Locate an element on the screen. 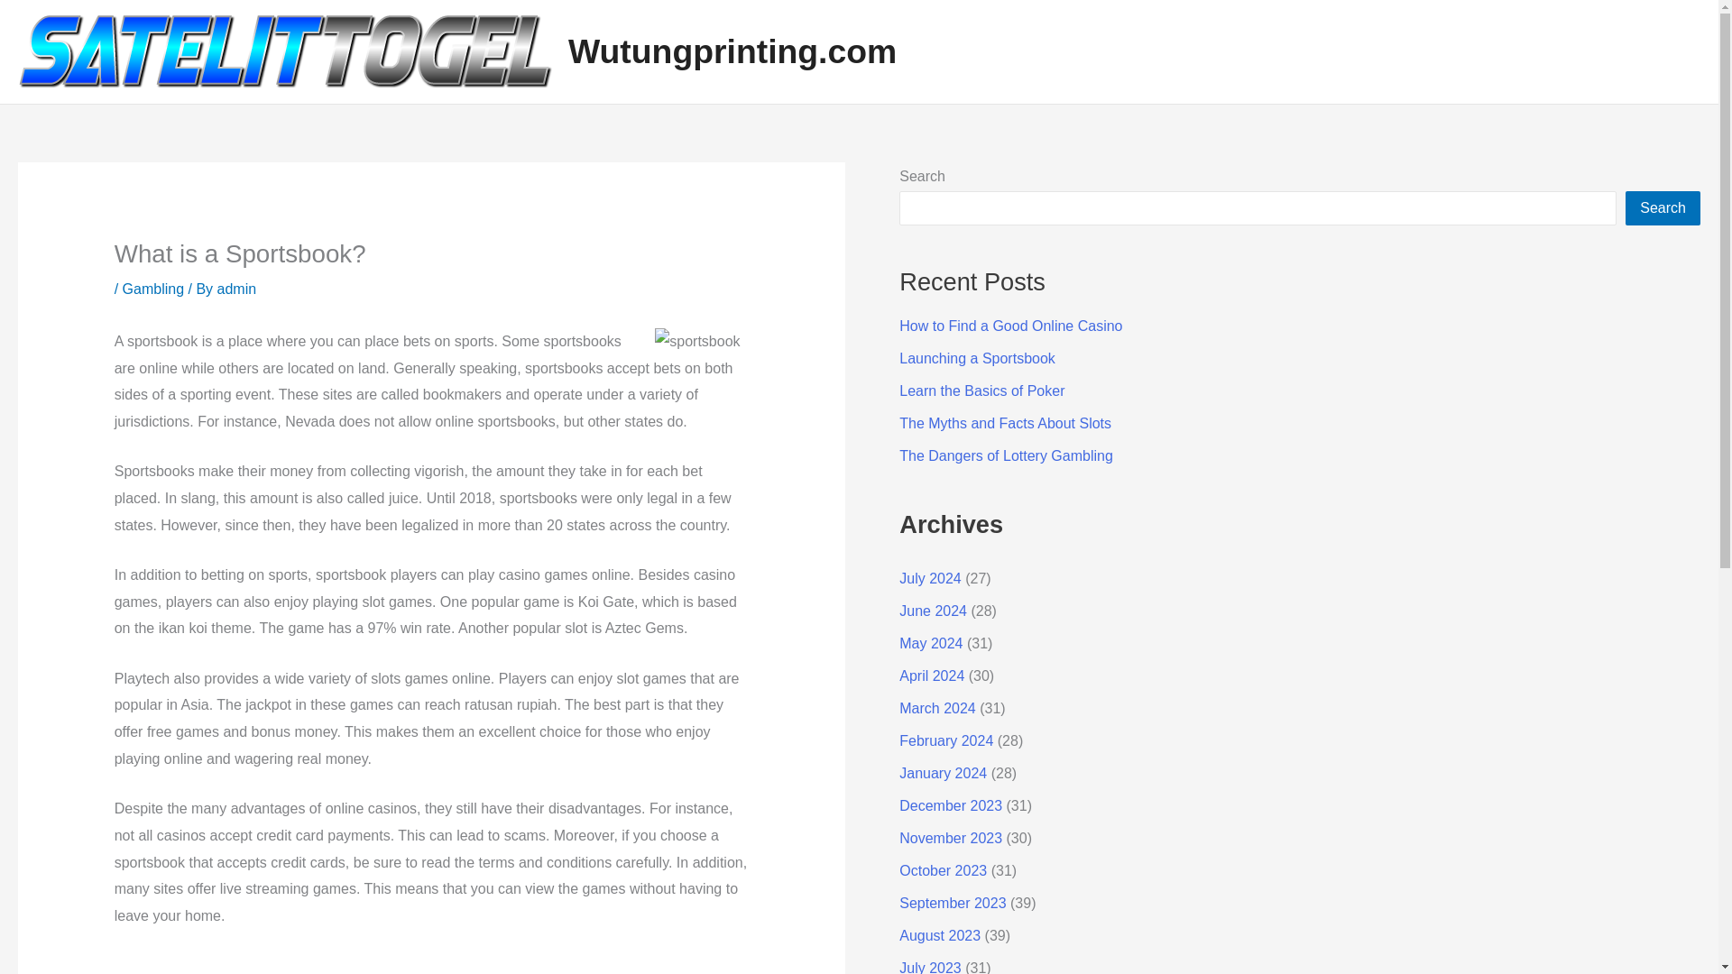 This screenshot has width=1732, height=974. The Dangers of Lottery Gambling is located at coordinates (1006, 455).